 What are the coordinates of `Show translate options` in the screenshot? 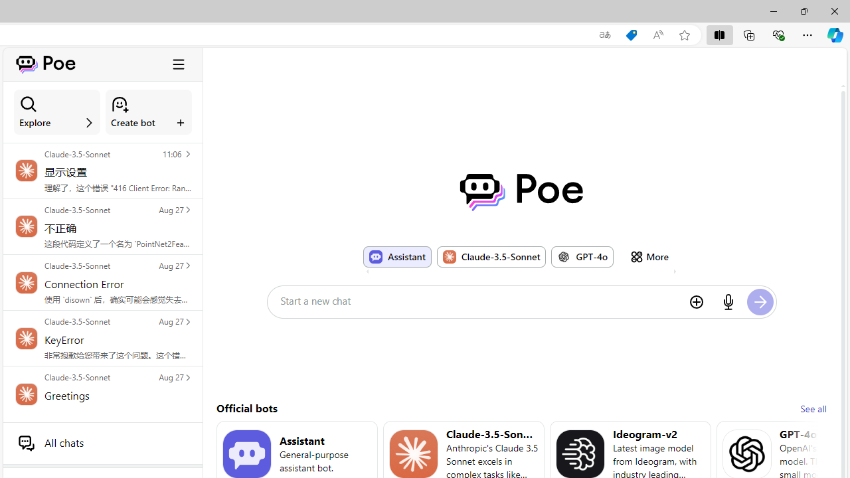 It's located at (604, 35).